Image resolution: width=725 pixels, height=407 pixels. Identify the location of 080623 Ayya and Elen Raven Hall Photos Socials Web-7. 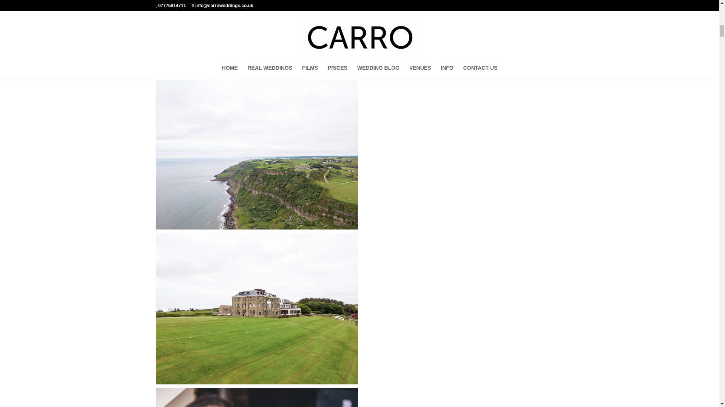
(256, 398).